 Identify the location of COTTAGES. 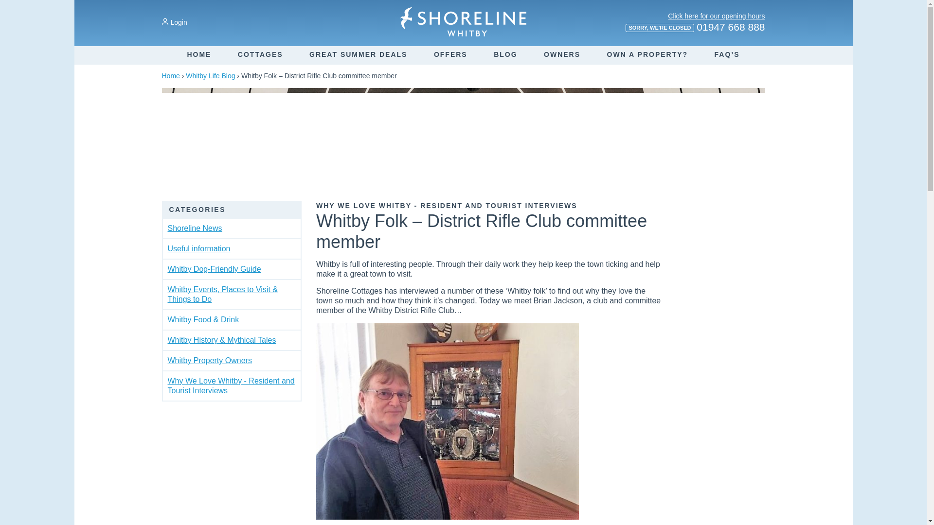
(260, 54).